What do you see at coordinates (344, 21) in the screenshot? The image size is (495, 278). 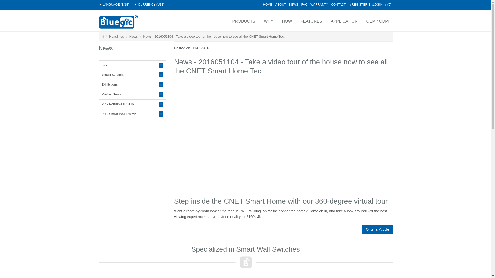 I see `APPLICATION` at bounding box center [344, 21].